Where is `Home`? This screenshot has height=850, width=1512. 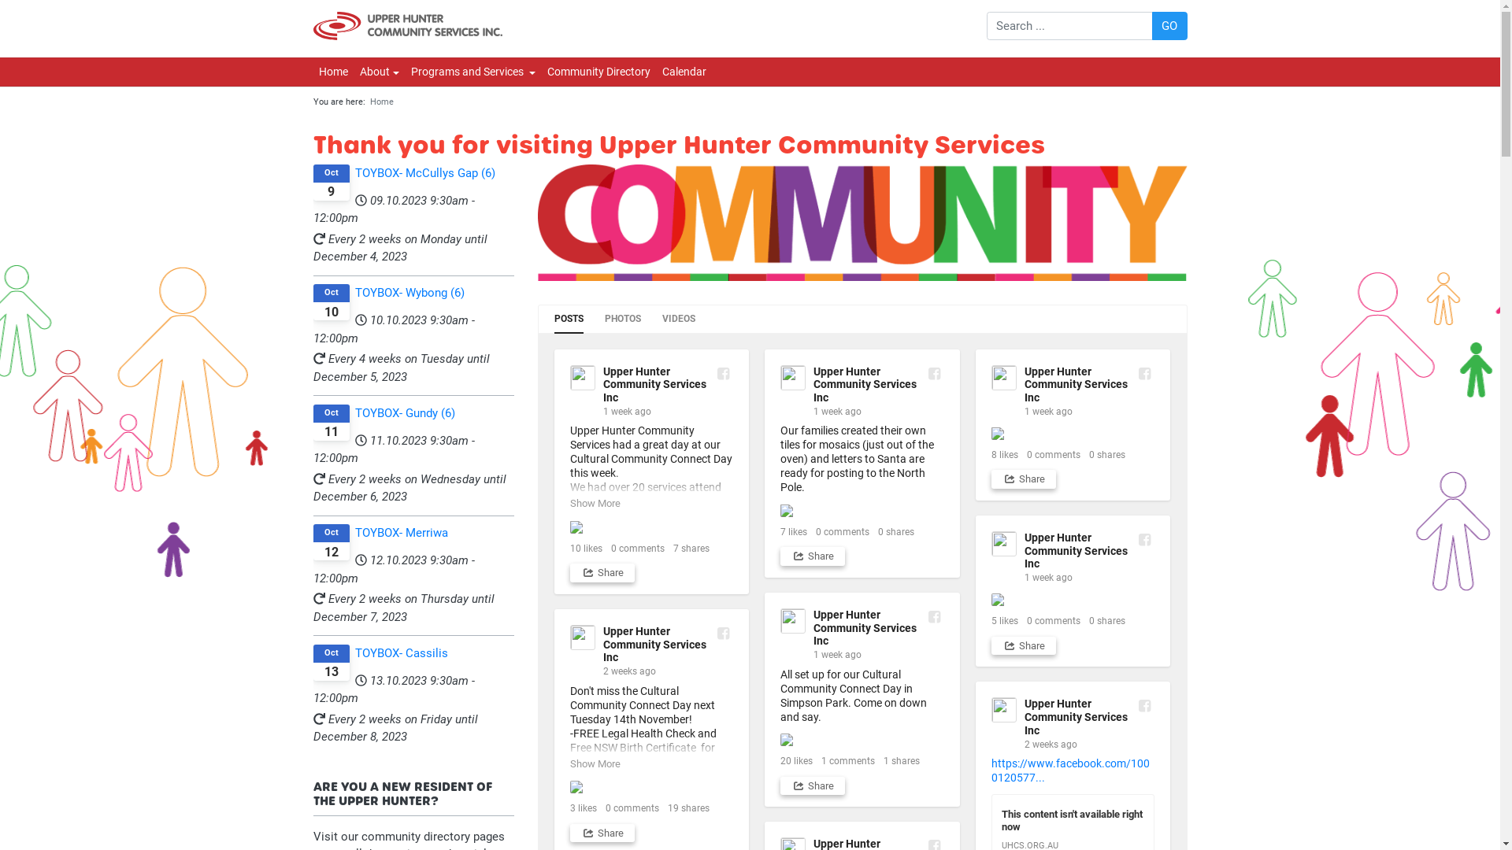
Home is located at coordinates (334, 72).